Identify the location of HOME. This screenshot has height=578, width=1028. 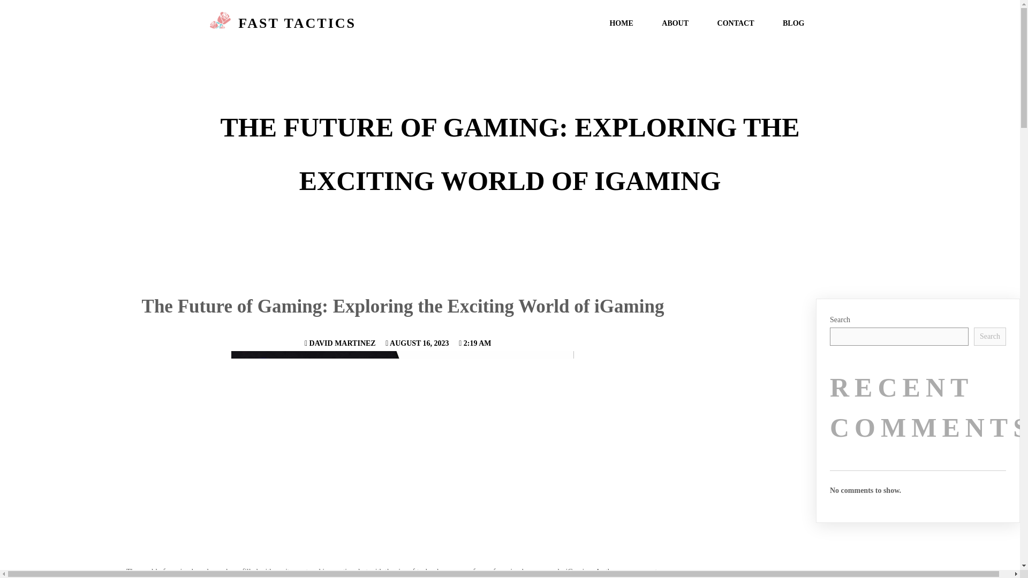
(621, 24).